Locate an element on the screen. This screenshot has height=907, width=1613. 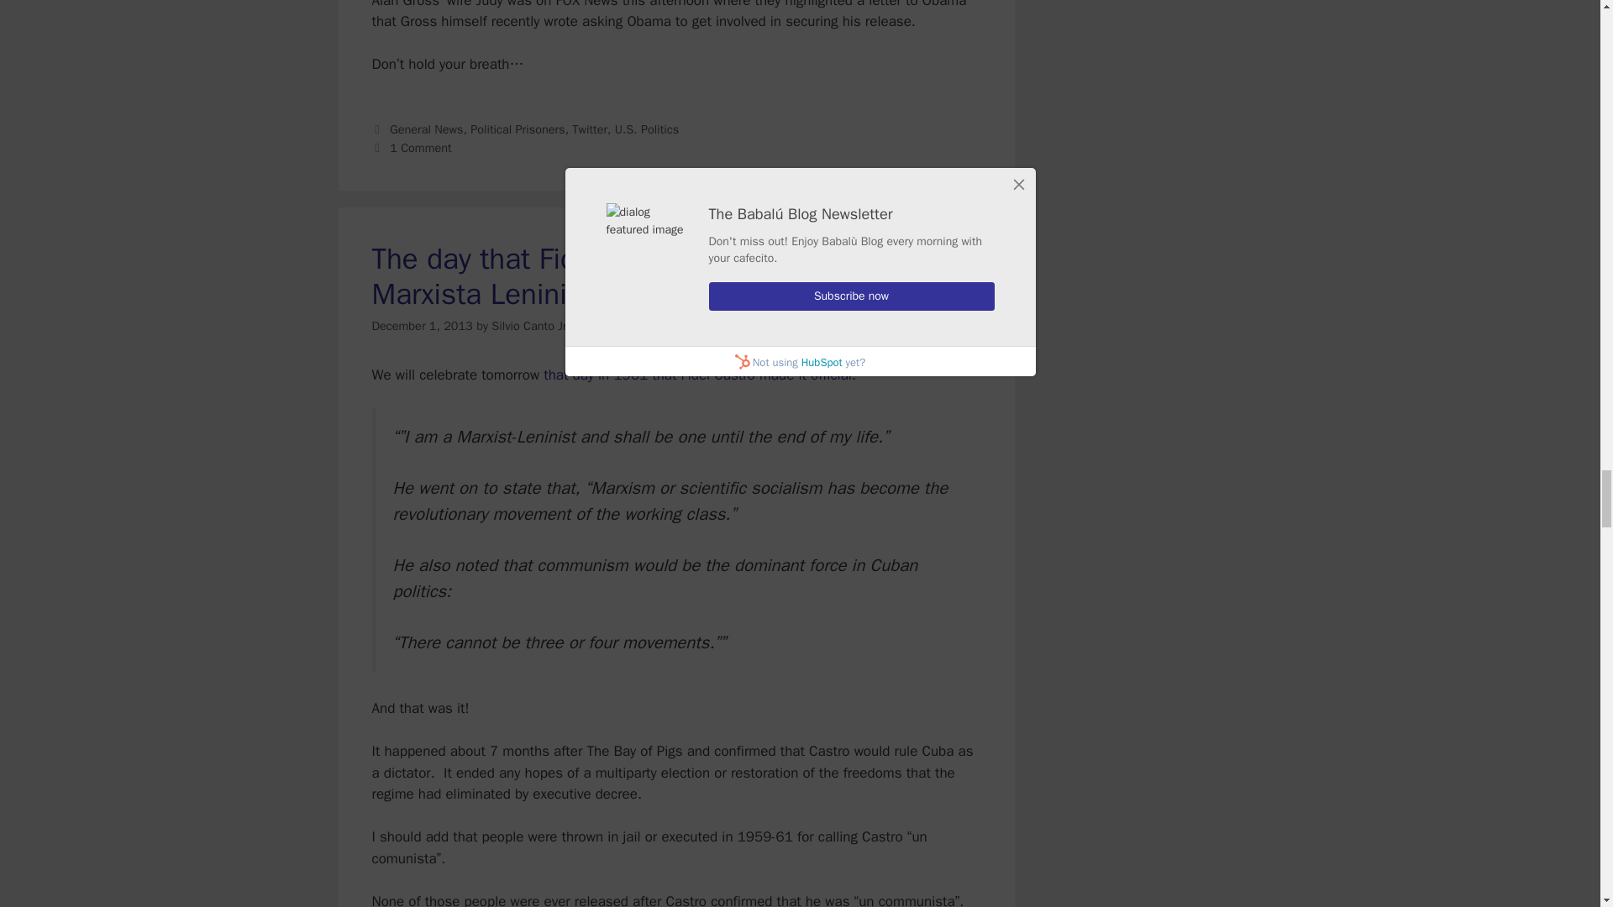
View all posts by Silvio Canto Jr. is located at coordinates (531, 326).